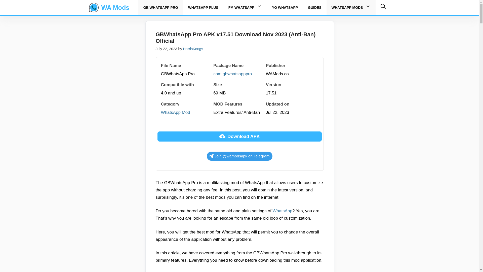 The image size is (483, 272). I want to click on WhatsApp, so click(282, 211).